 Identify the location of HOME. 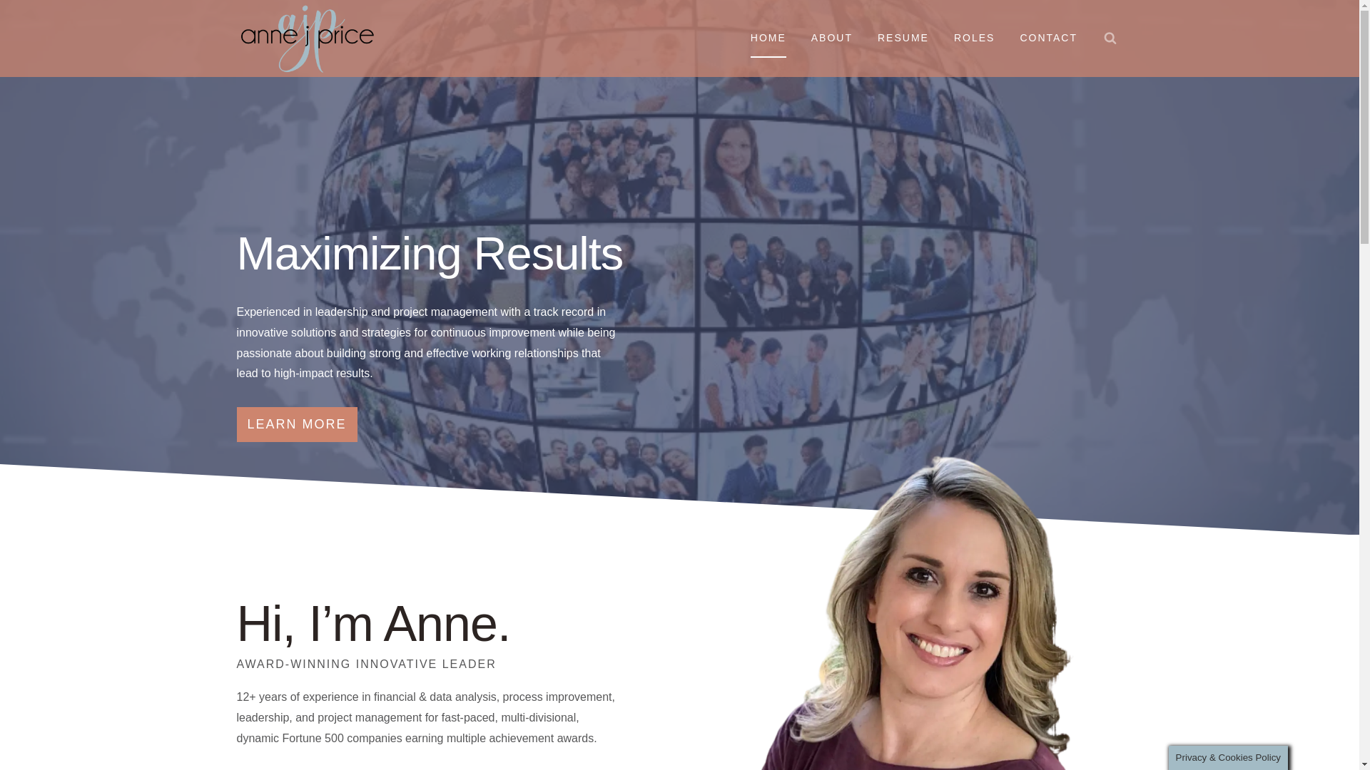
(768, 38).